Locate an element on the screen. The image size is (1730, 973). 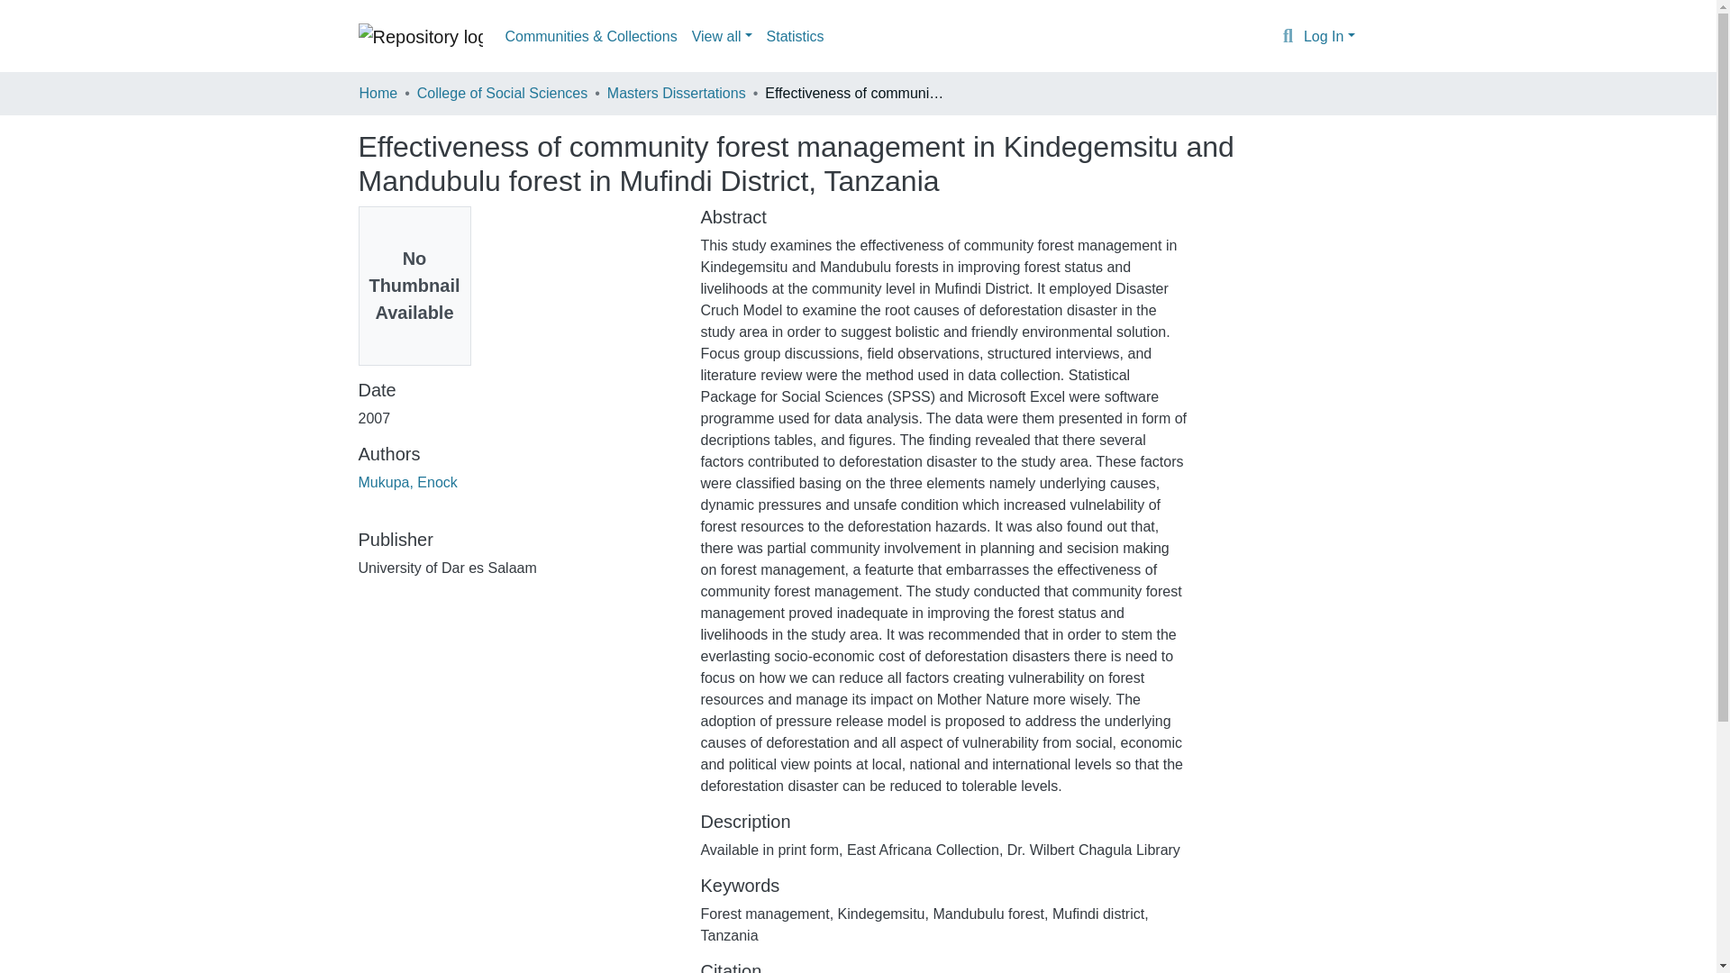
View all is located at coordinates (722, 36).